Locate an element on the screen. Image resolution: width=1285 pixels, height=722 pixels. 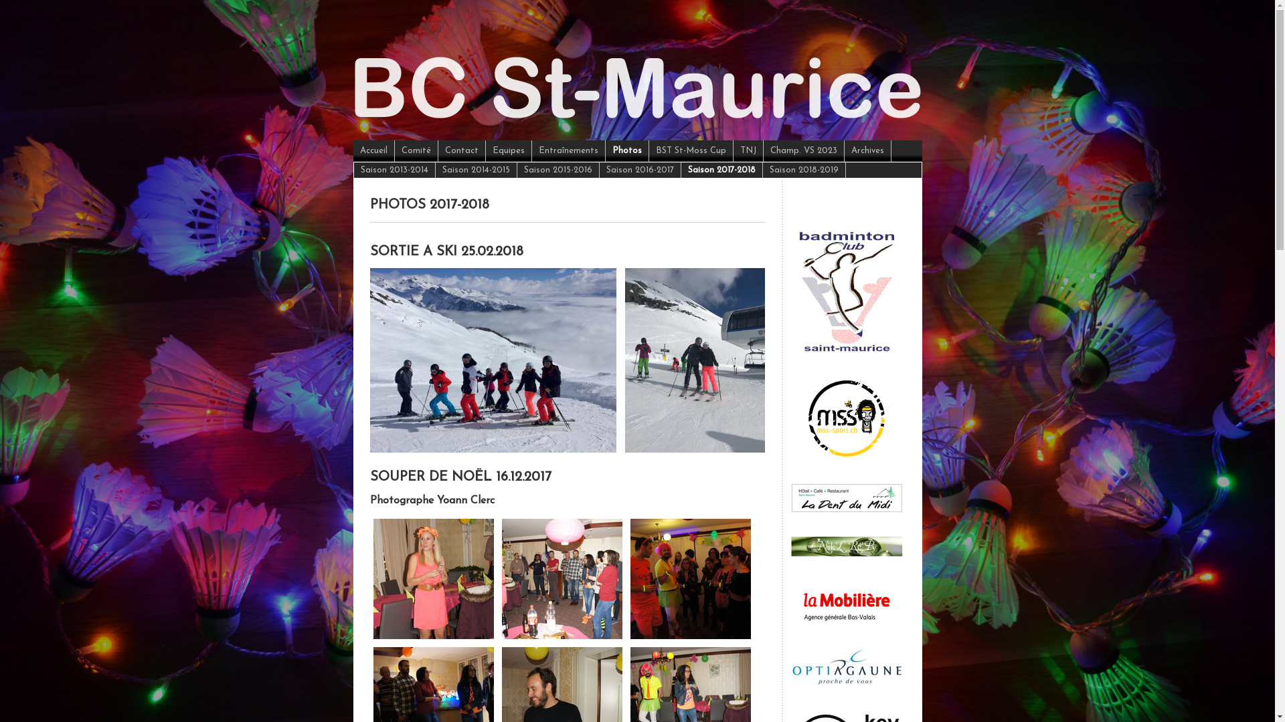
Saison 2015-2016 is located at coordinates (558, 170).